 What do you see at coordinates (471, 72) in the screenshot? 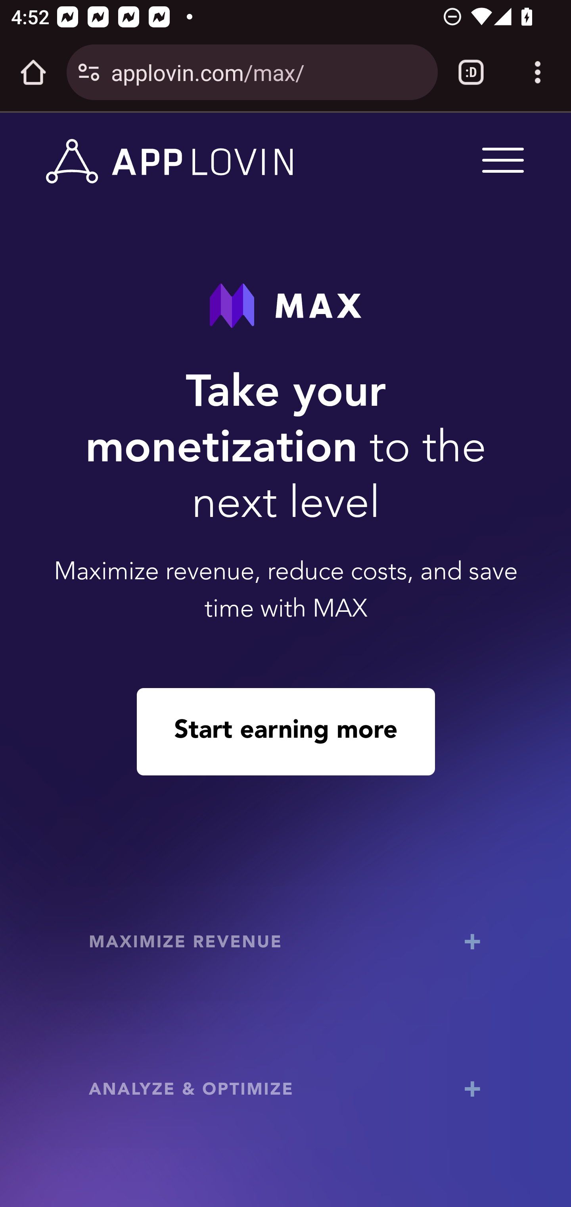
I see `Switch or close tabs` at bounding box center [471, 72].